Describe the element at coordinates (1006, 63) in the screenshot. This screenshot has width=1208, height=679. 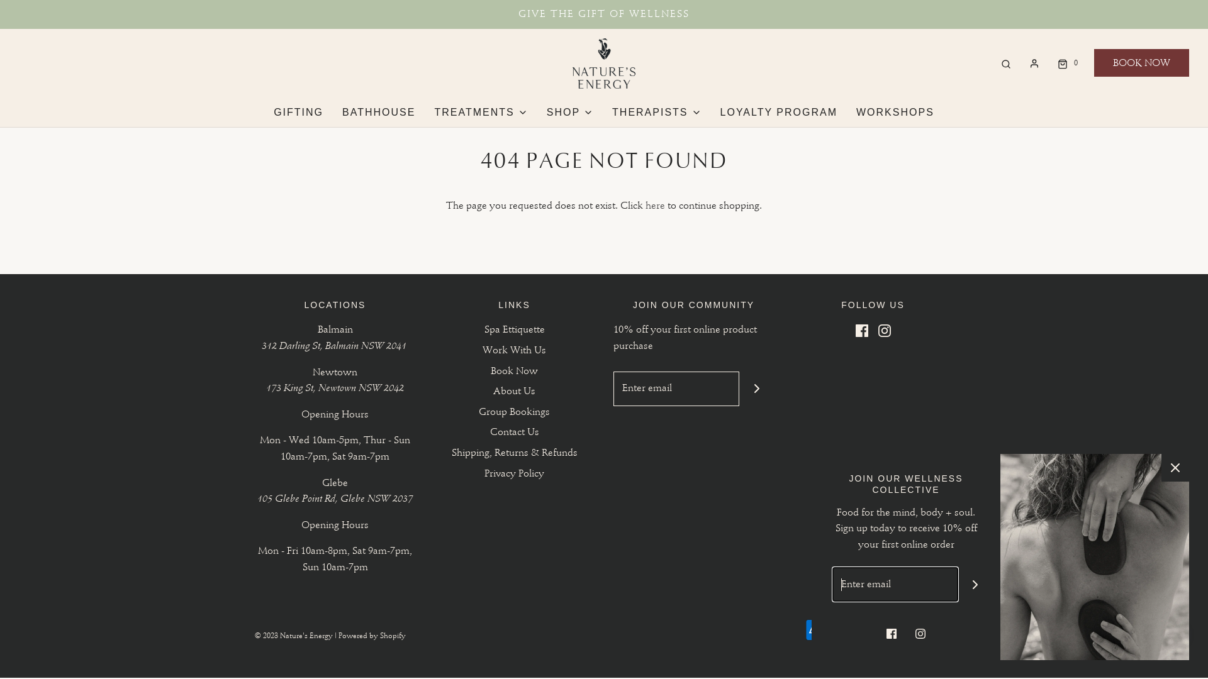
I see `Search` at that location.